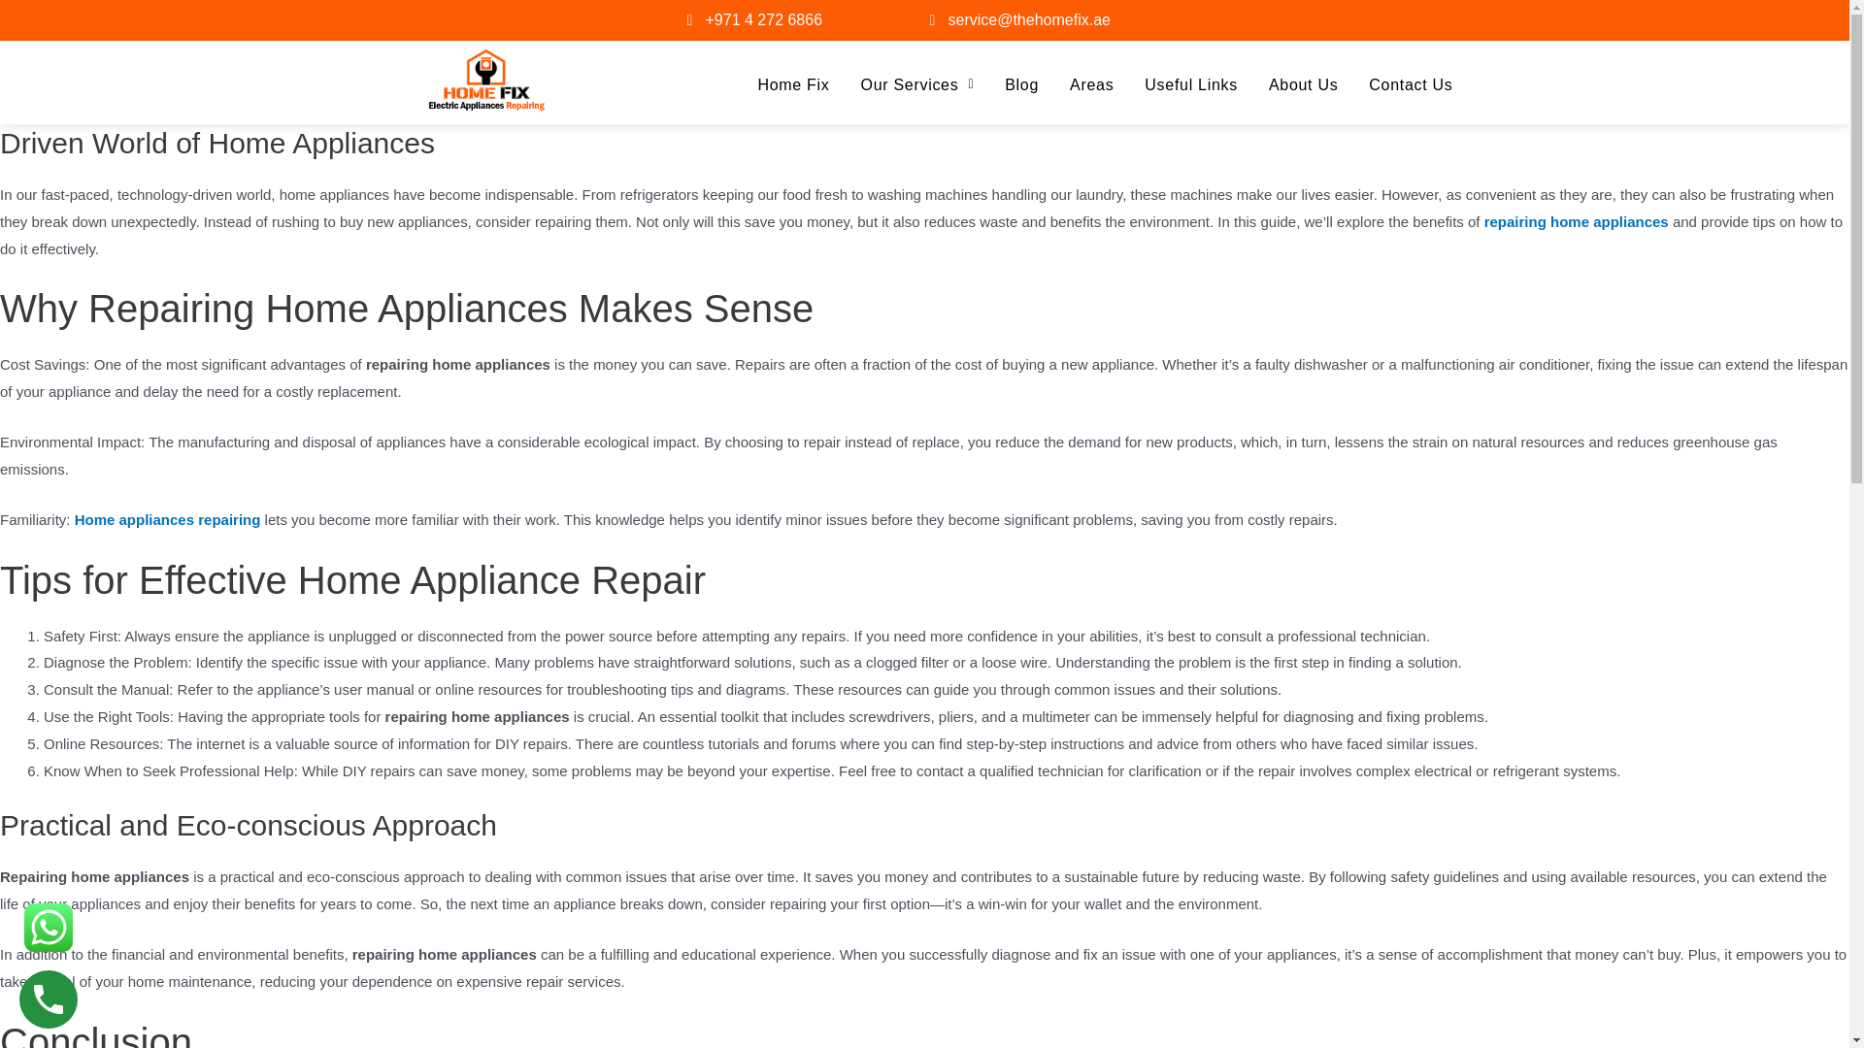  Describe the element at coordinates (167, 520) in the screenshot. I see `Home appliances repairing` at that location.